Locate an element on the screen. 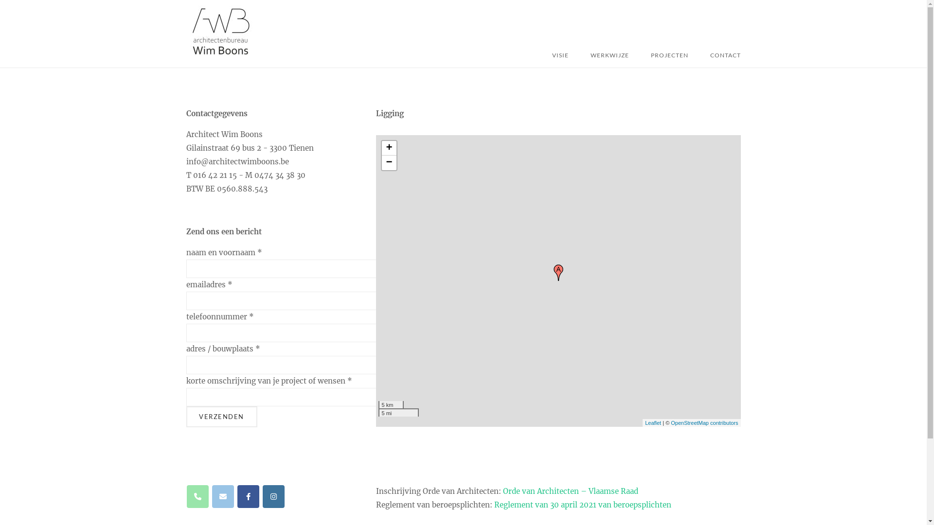  Home is located at coordinates (220, 55).